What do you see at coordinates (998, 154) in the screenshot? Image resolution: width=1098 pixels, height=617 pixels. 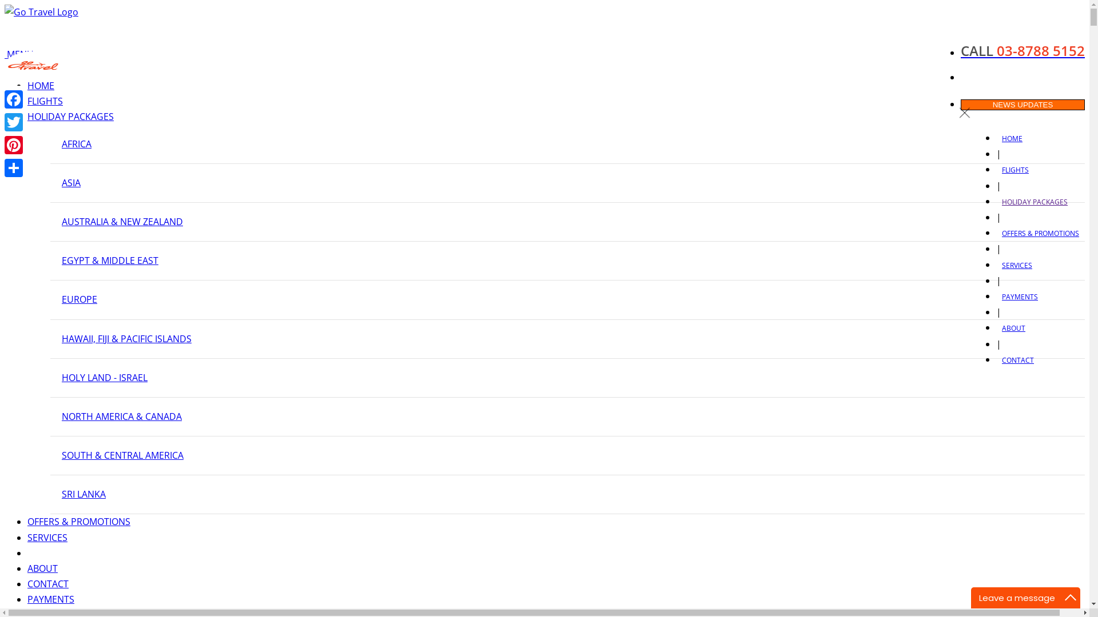 I see `|` at bounding box center [998, 154].